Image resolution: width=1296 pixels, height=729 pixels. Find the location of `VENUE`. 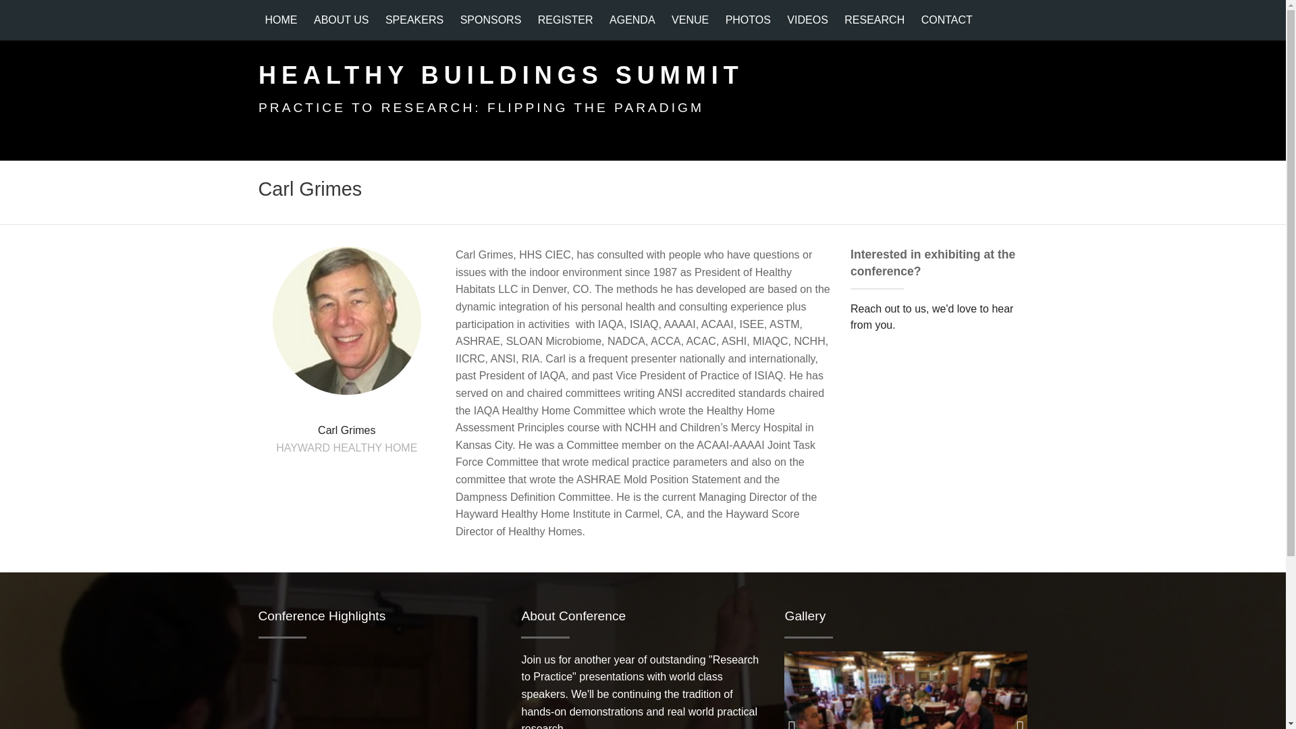

VENUE is located at coordinates (690, 20).